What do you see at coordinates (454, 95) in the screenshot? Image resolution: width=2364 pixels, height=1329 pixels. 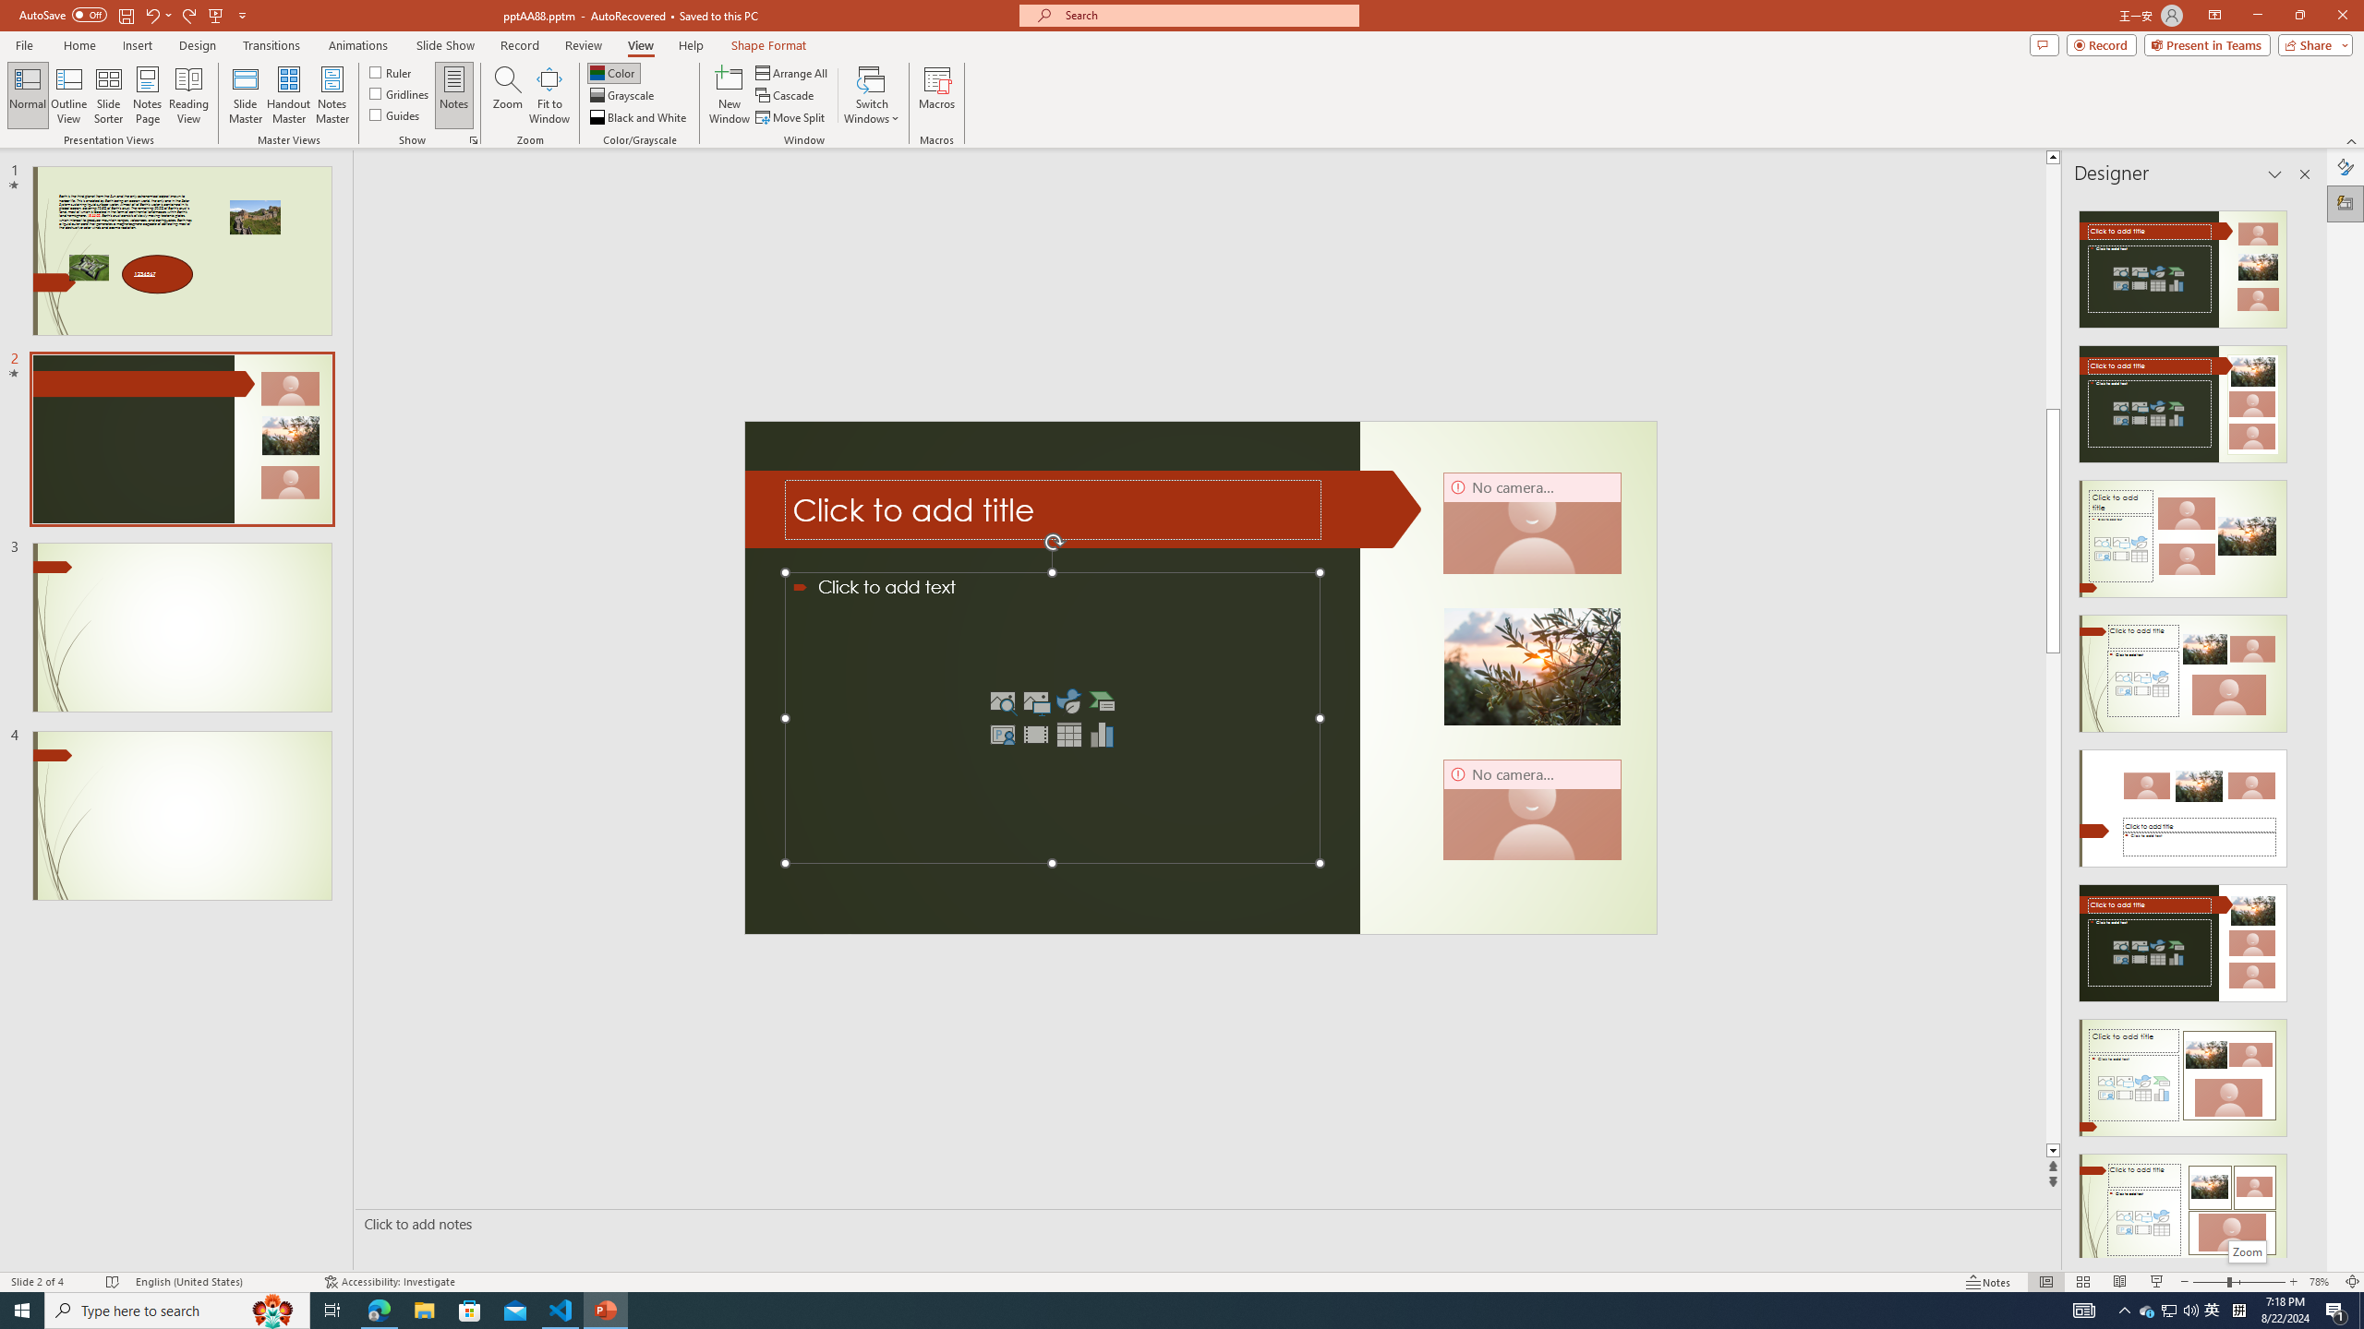 I see `Notes` at bounding box center [454, 95].